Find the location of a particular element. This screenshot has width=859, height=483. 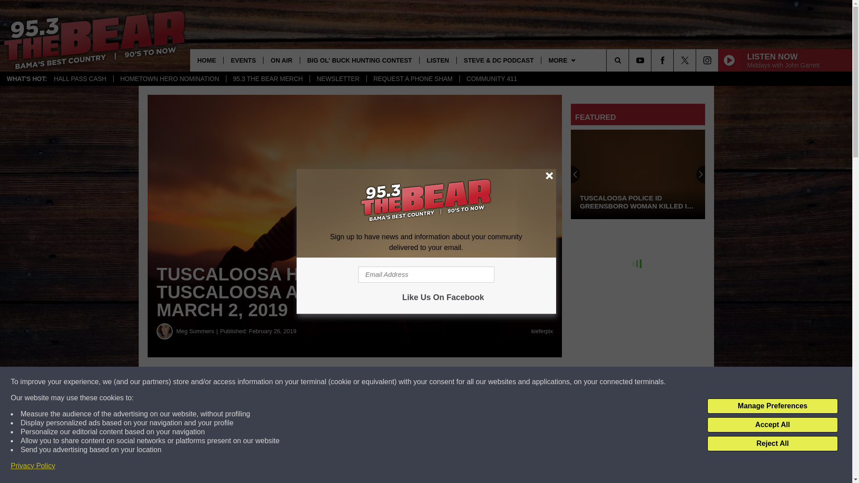

Share on Facebook is located at coordinates (272, 382).